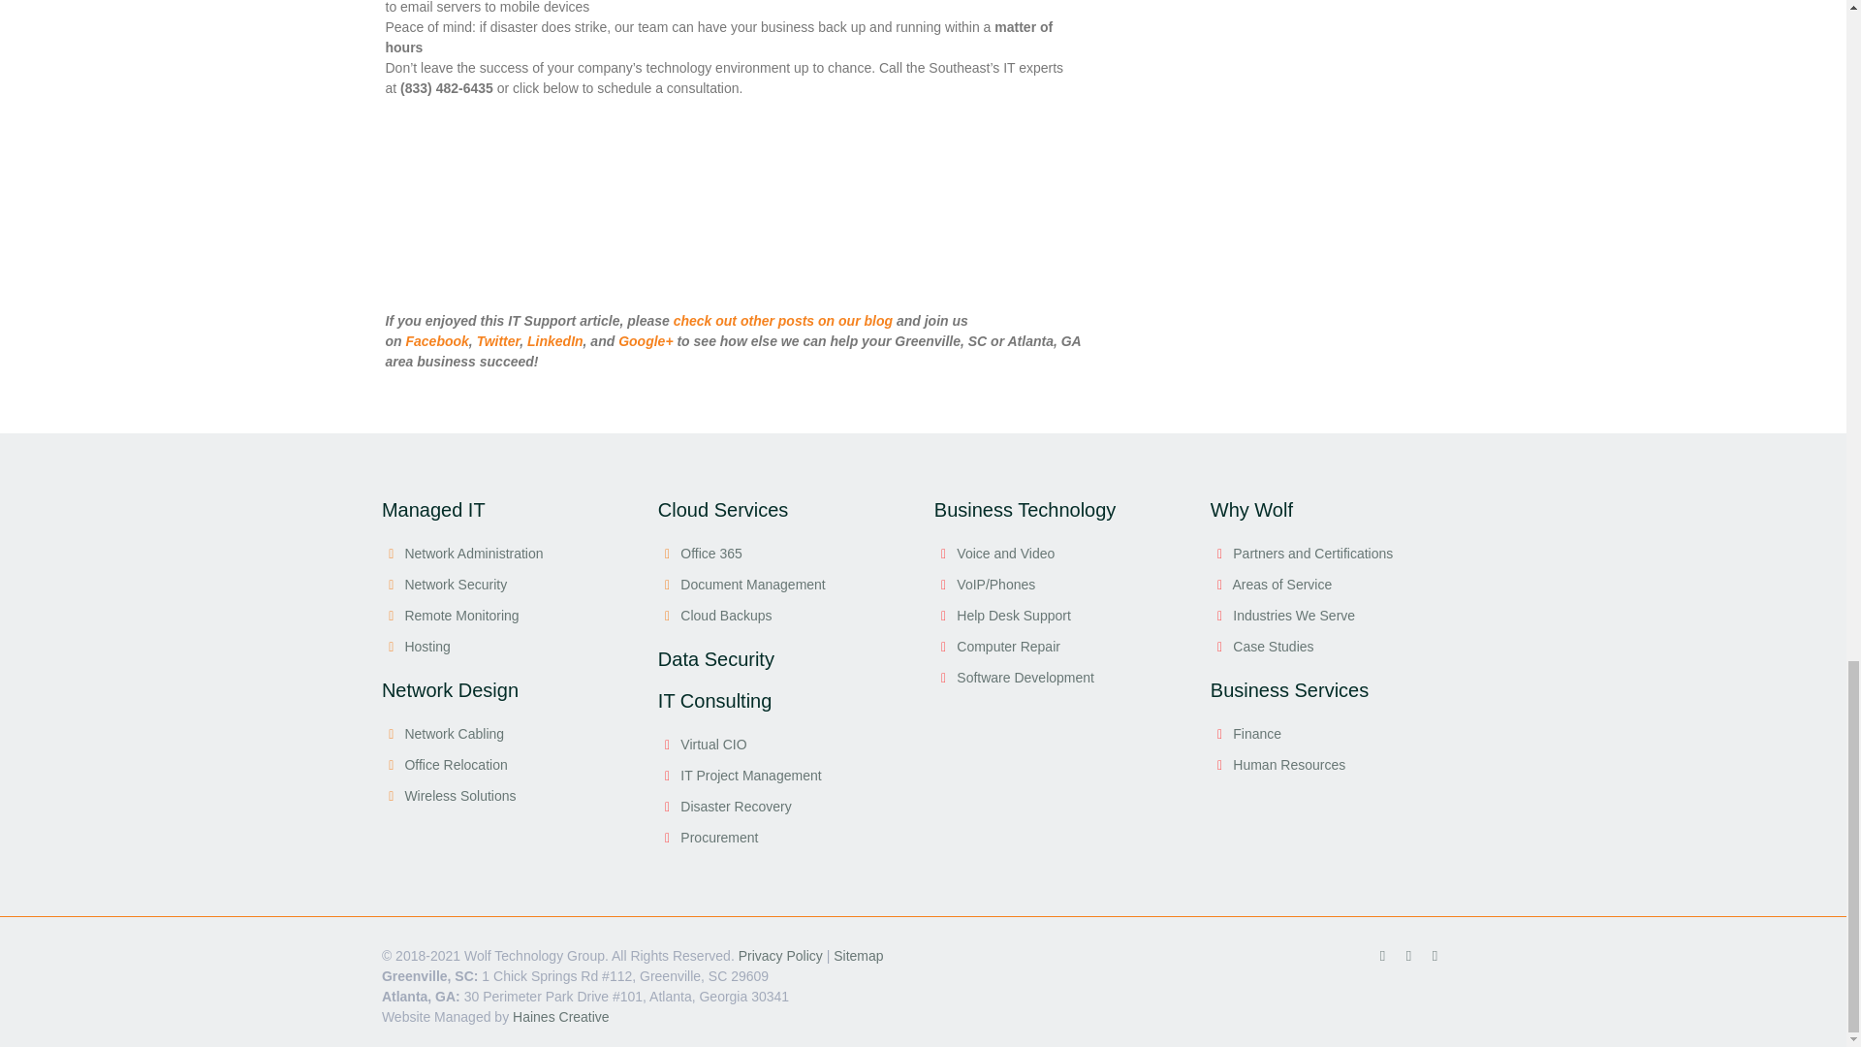  Describe the element at coordinates (1435, 955) in the screenshot. I see `LinkedIn` at that location.